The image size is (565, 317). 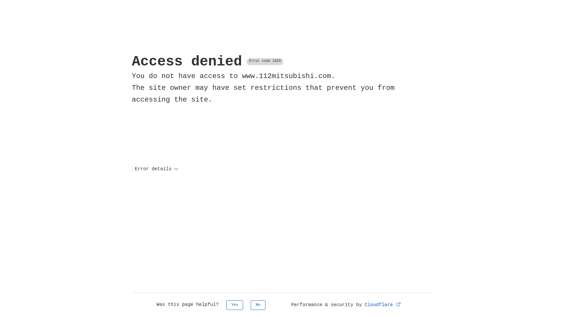 I want to click on Yes, so click(x=235, y=305).